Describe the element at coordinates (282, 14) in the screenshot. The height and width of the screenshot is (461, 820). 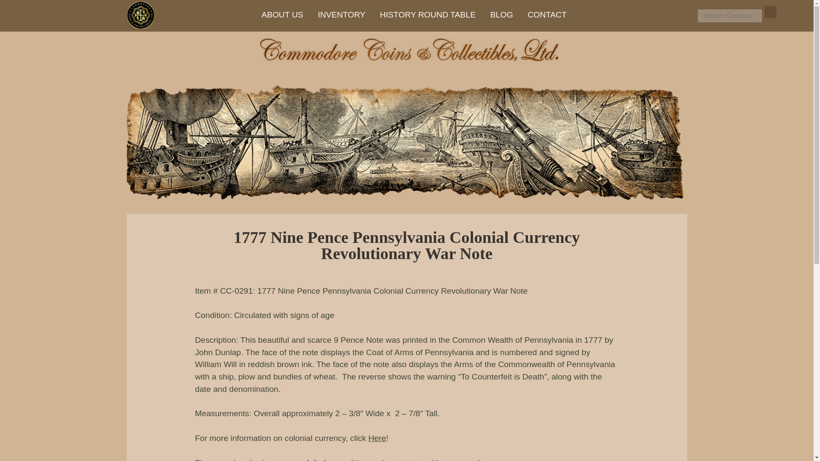
I see `ABOUT US` at that location.